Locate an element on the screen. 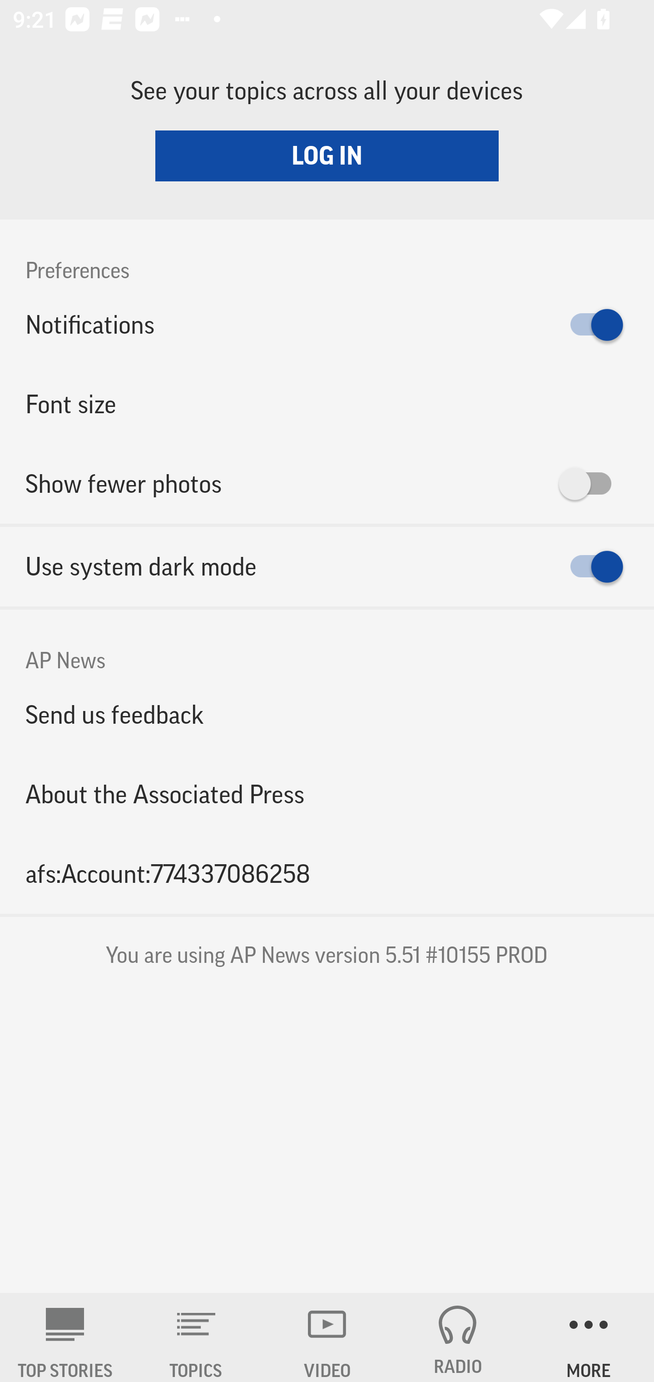 This screenshot has width=654, height=1382. AP News TOP STORIES is located at coordinates (65, 1337).